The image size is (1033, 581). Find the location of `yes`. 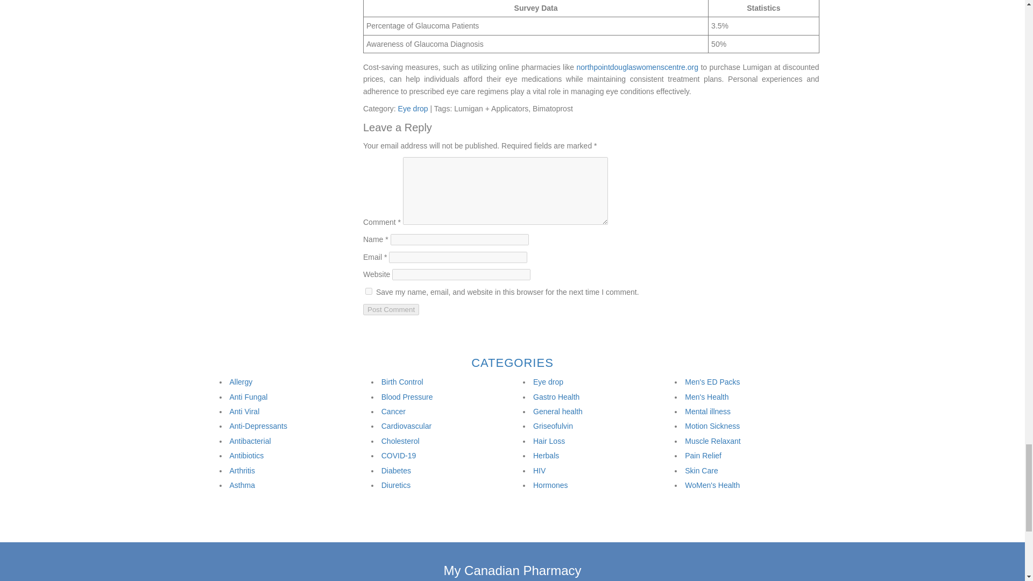

yes is located at coordinates (369, 290).